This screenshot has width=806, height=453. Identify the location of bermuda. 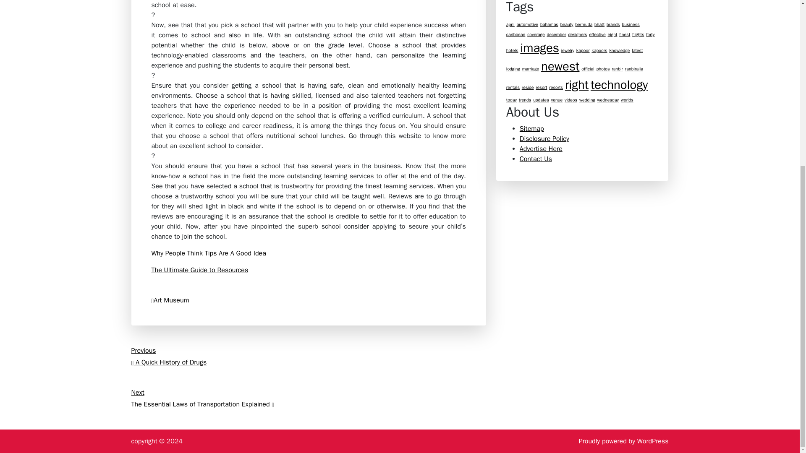
(208, 253).